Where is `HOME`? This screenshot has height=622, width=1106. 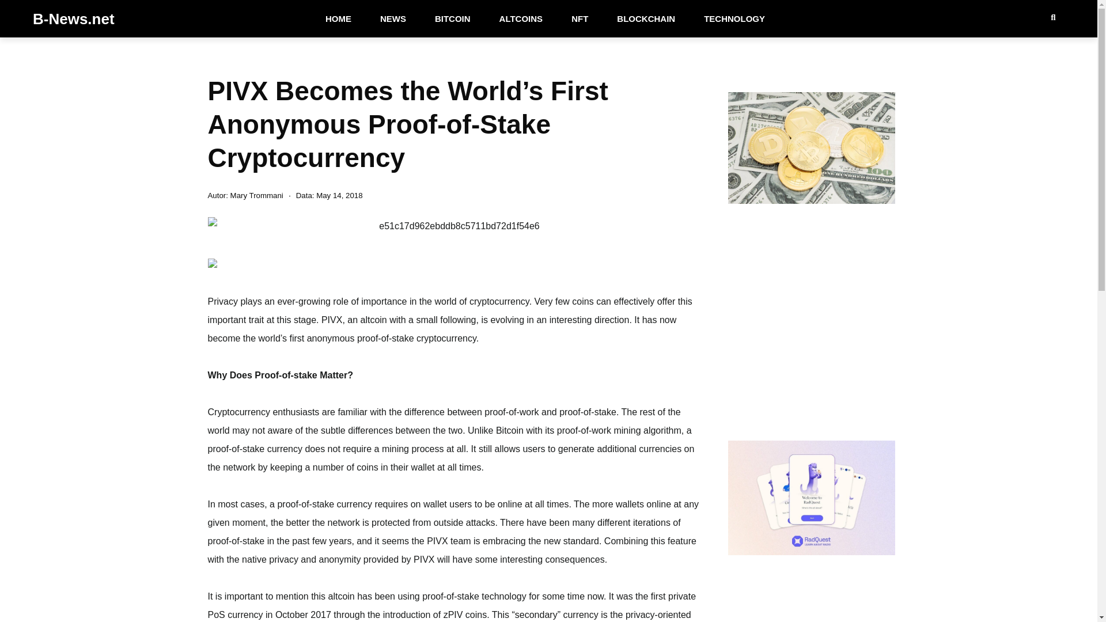
HOME is located at coordinates (338, 18).